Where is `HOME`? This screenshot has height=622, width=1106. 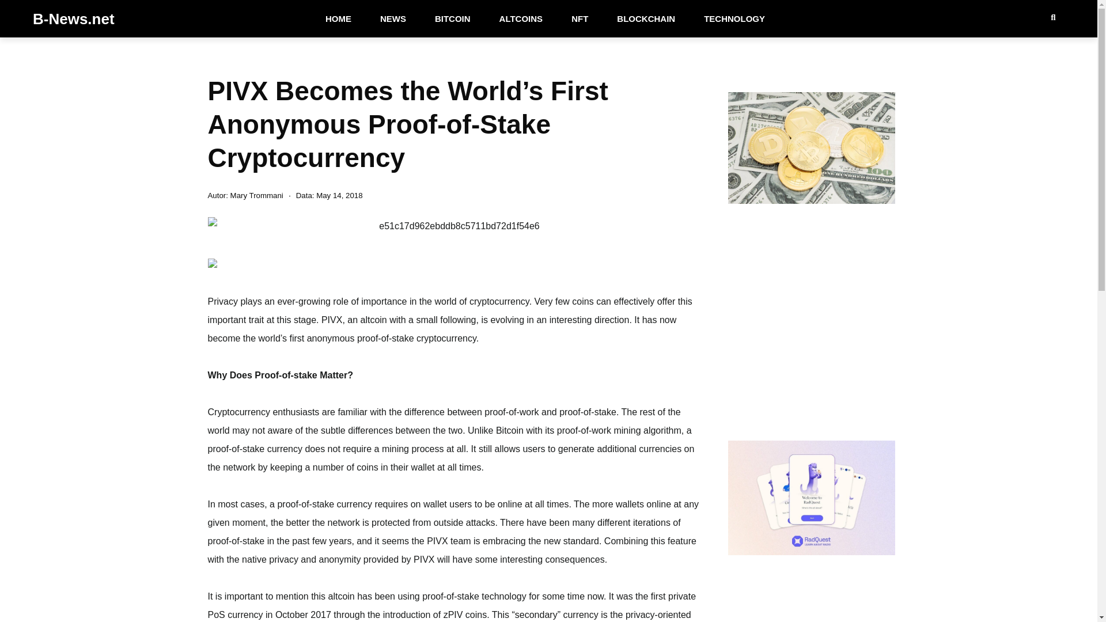
HOME is located at coordinates (338, 18).